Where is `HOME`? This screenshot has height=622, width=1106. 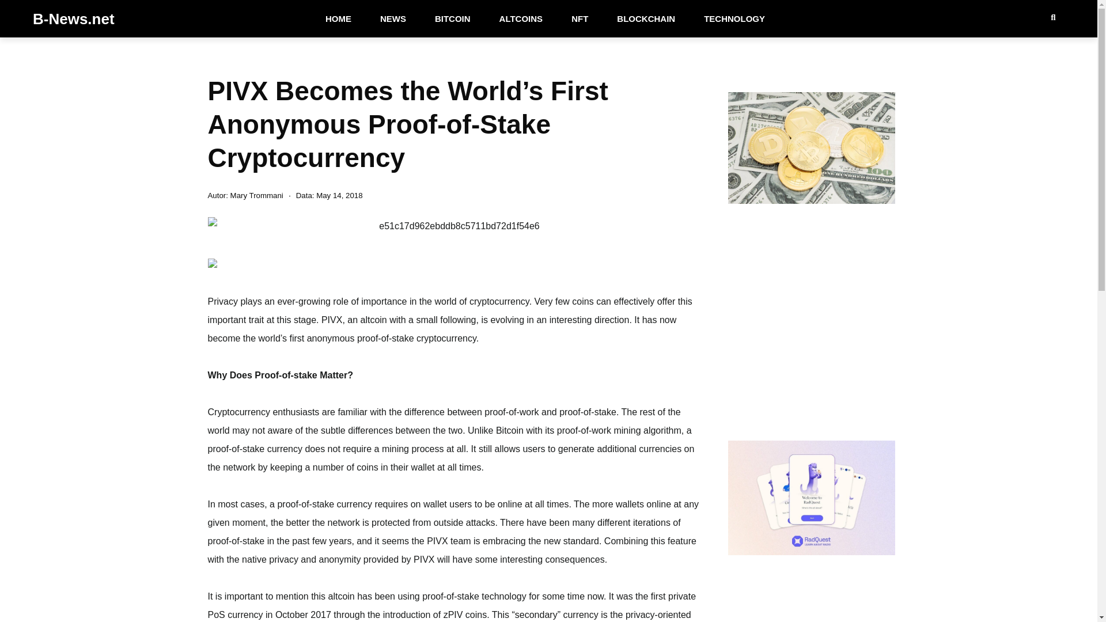
HOME is located at coordinates (338, 18).